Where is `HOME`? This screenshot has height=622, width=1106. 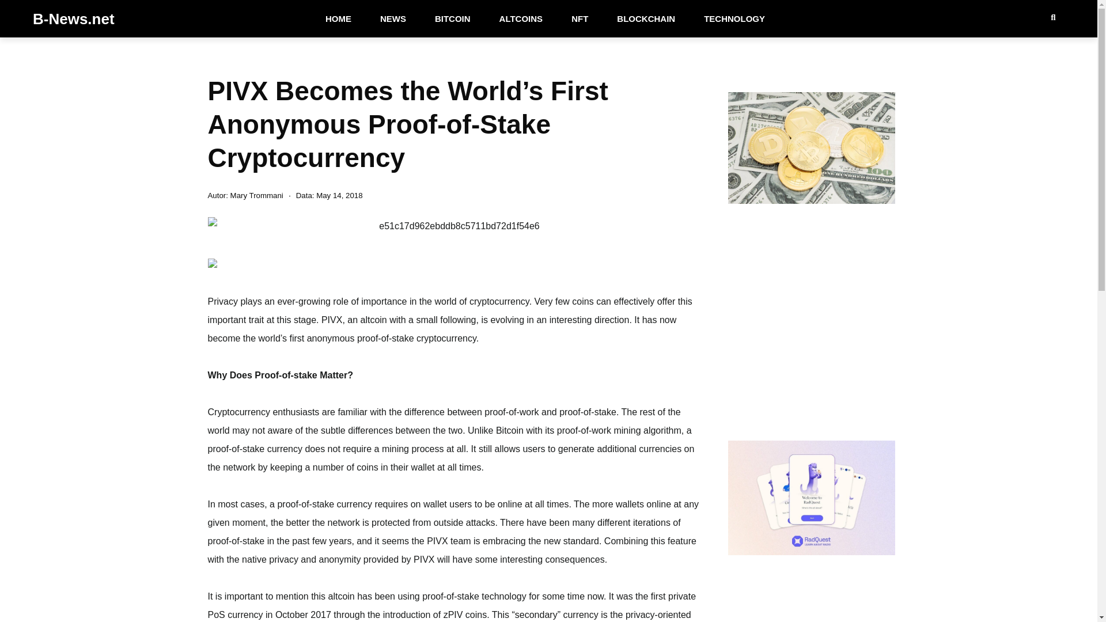
HOME is located at coordinates (338, 18).